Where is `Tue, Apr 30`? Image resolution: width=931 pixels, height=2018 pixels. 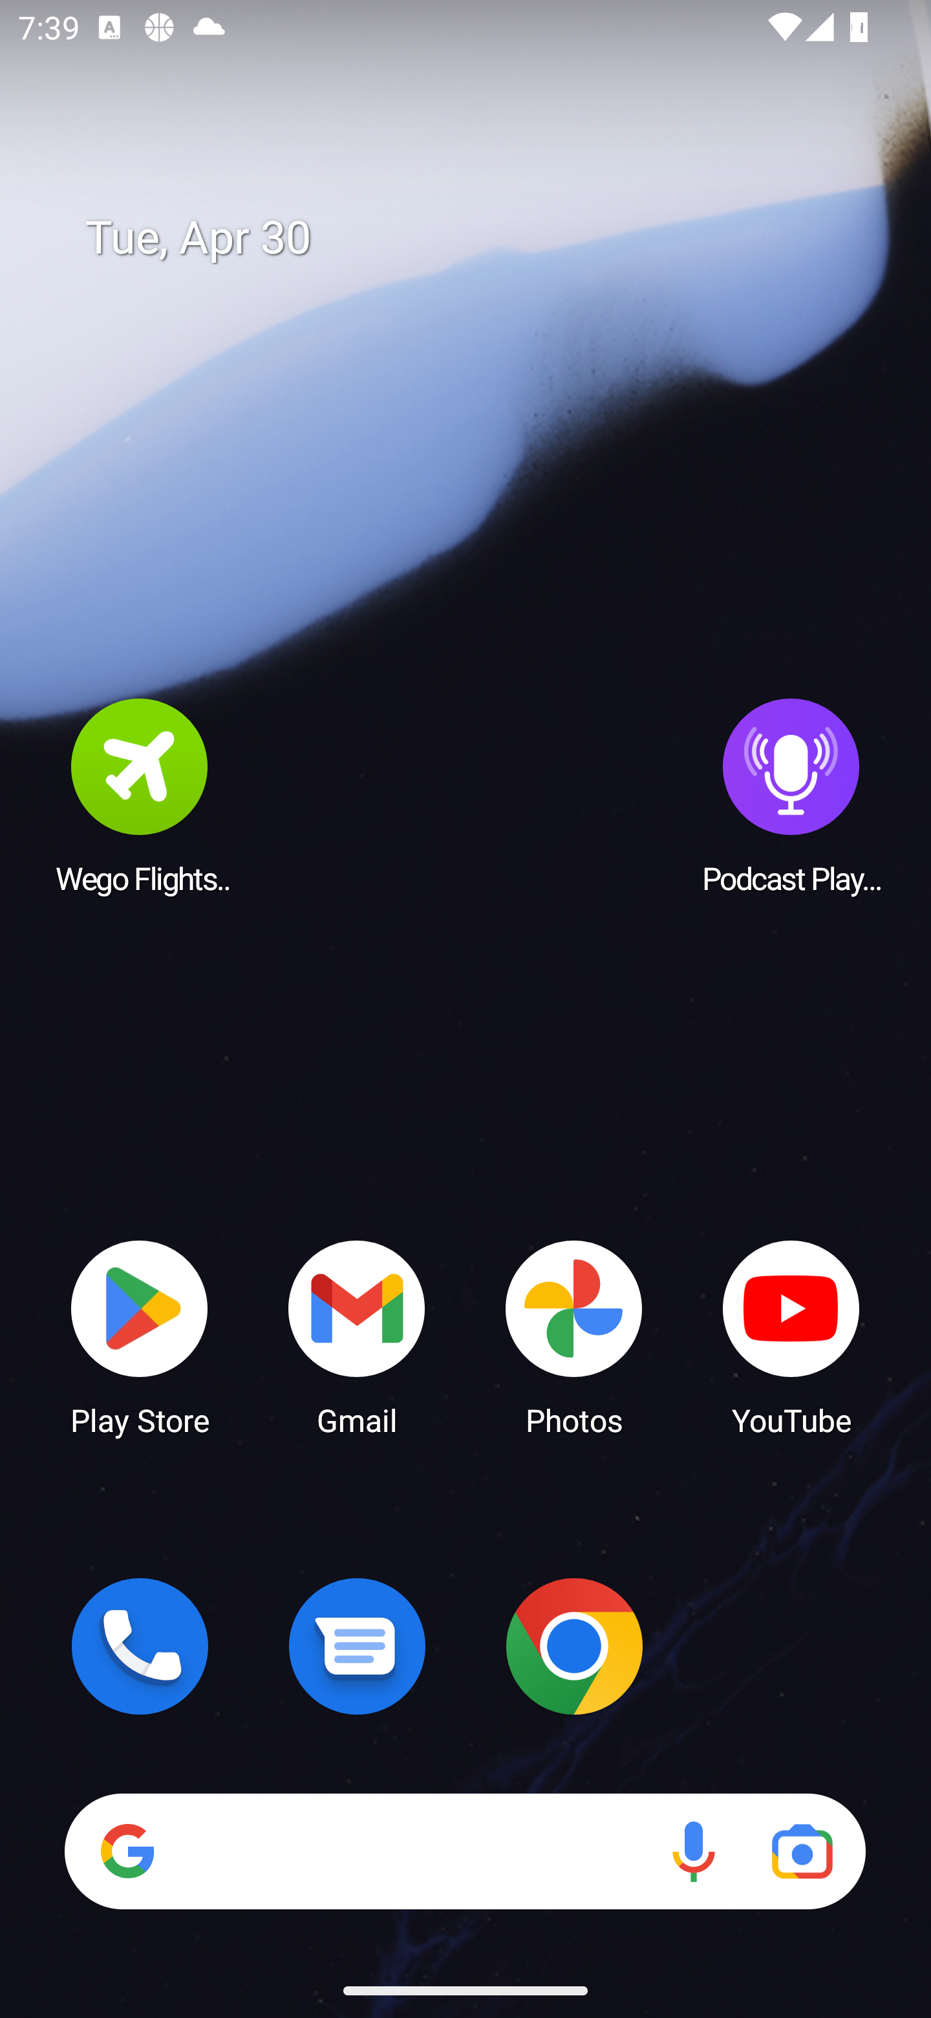
Tue, Apr 30 is located at coordinates (484, 238).